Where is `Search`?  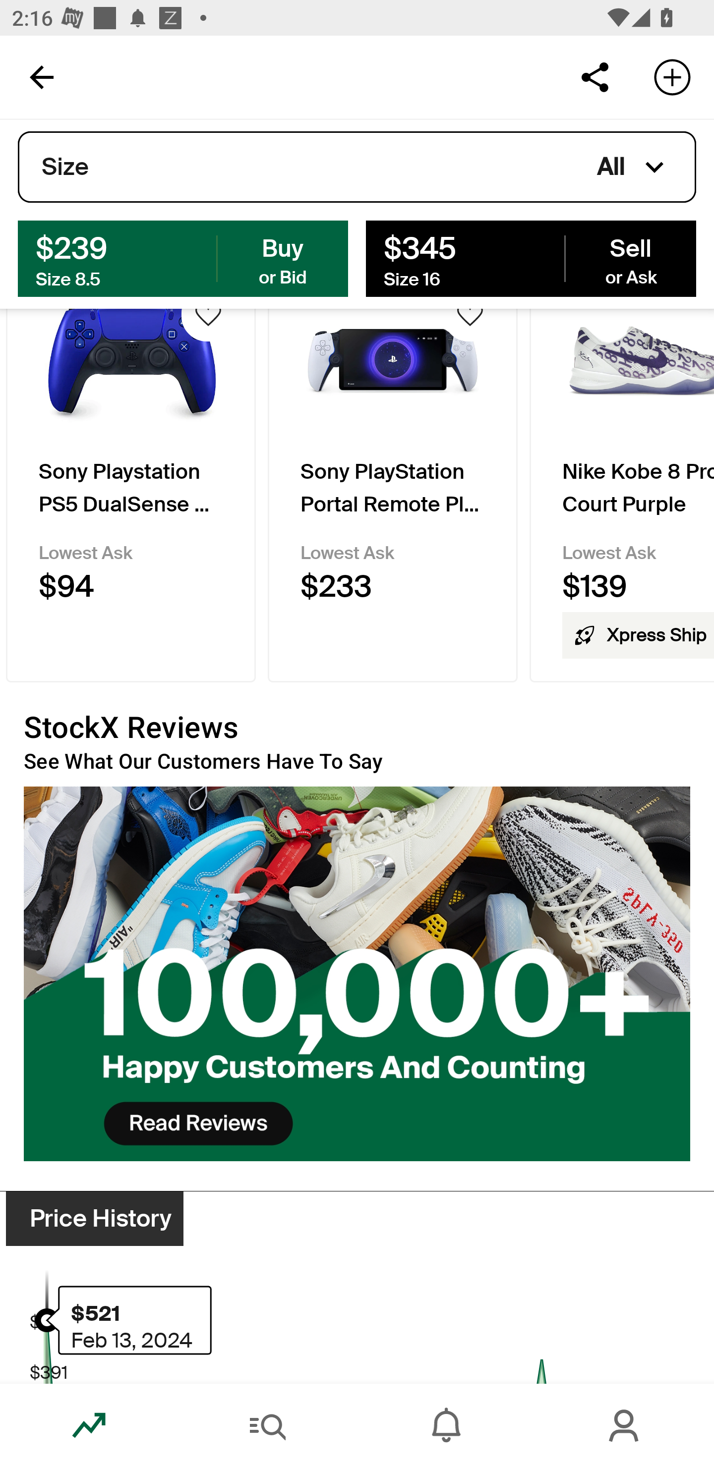
Search is located at coordinates (268, 1425).